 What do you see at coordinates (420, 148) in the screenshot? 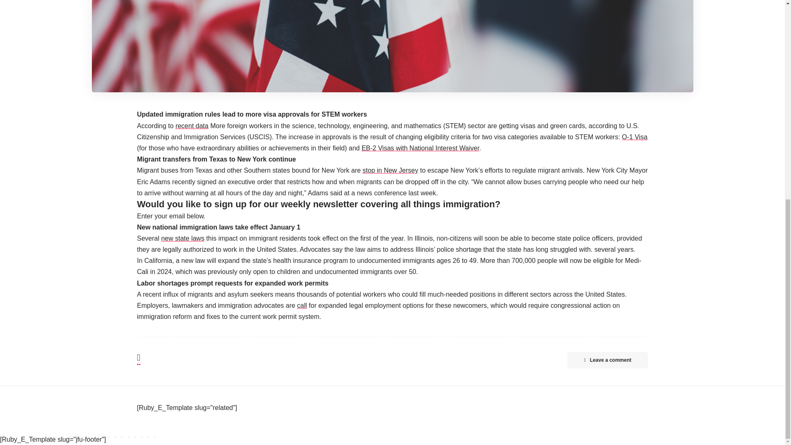
I see `EB-2 Visas with National Interest Waiver` at bounding box center [420, 148].